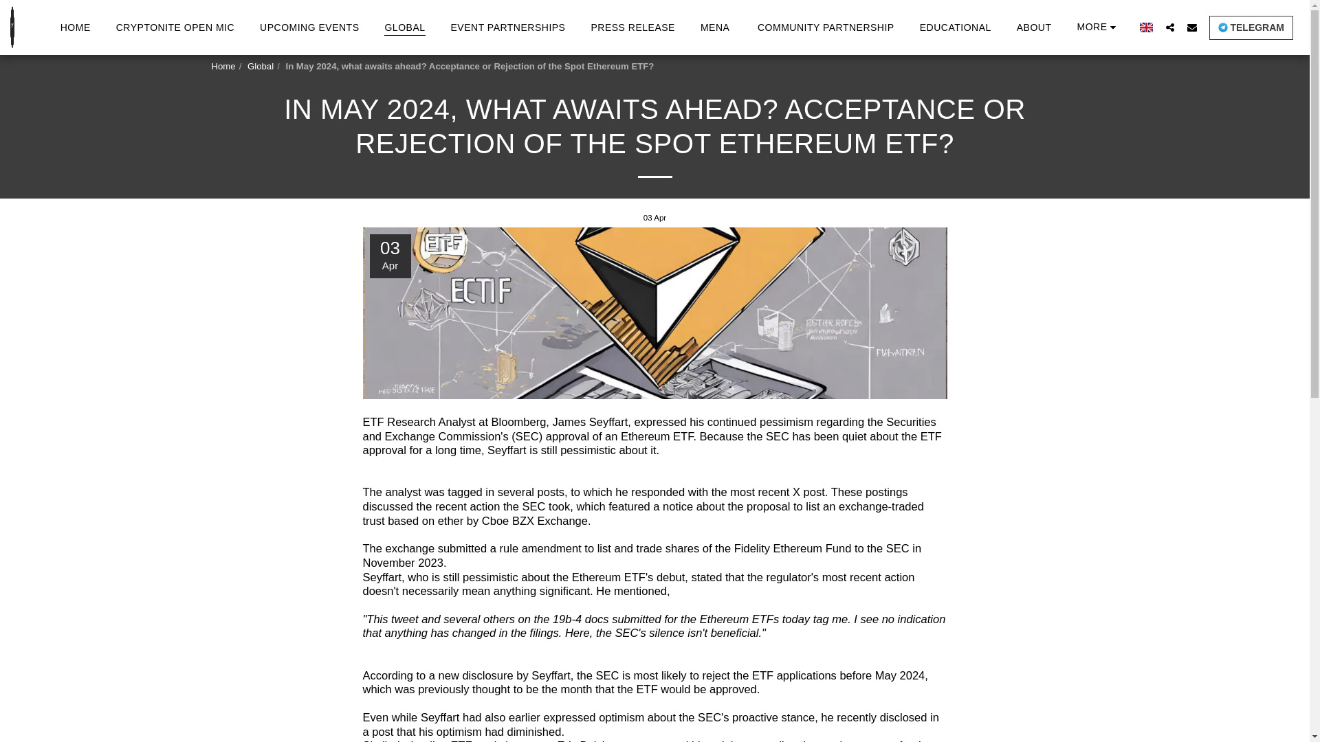 Image resolution: width=1320 pixels, height=742 pixels. Describe the element at coordinates (716, 26) in the screenshot. I see `MENA ` at that location.